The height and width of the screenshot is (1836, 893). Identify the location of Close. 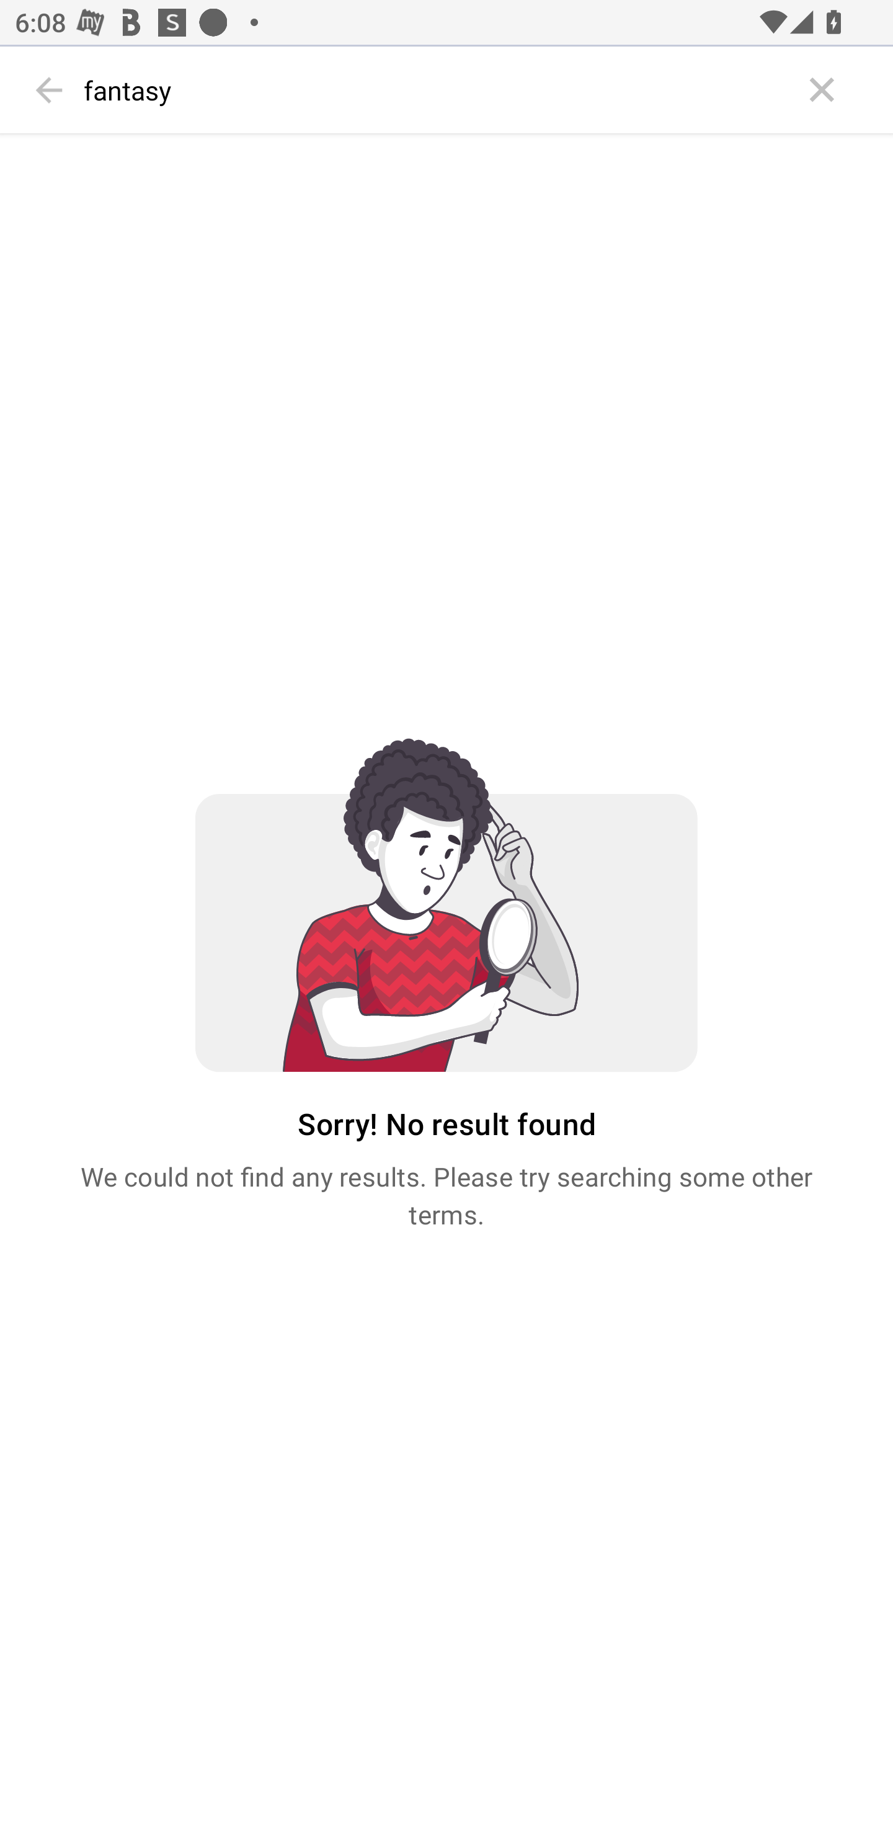
(822, 90).